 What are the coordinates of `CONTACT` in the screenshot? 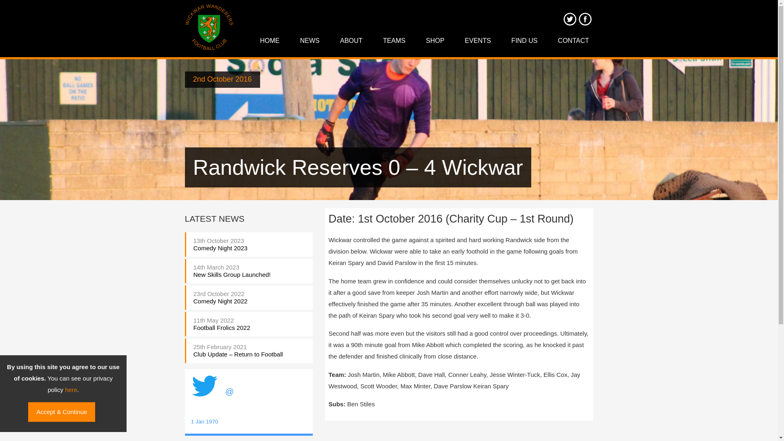 It's located at (573, 41).